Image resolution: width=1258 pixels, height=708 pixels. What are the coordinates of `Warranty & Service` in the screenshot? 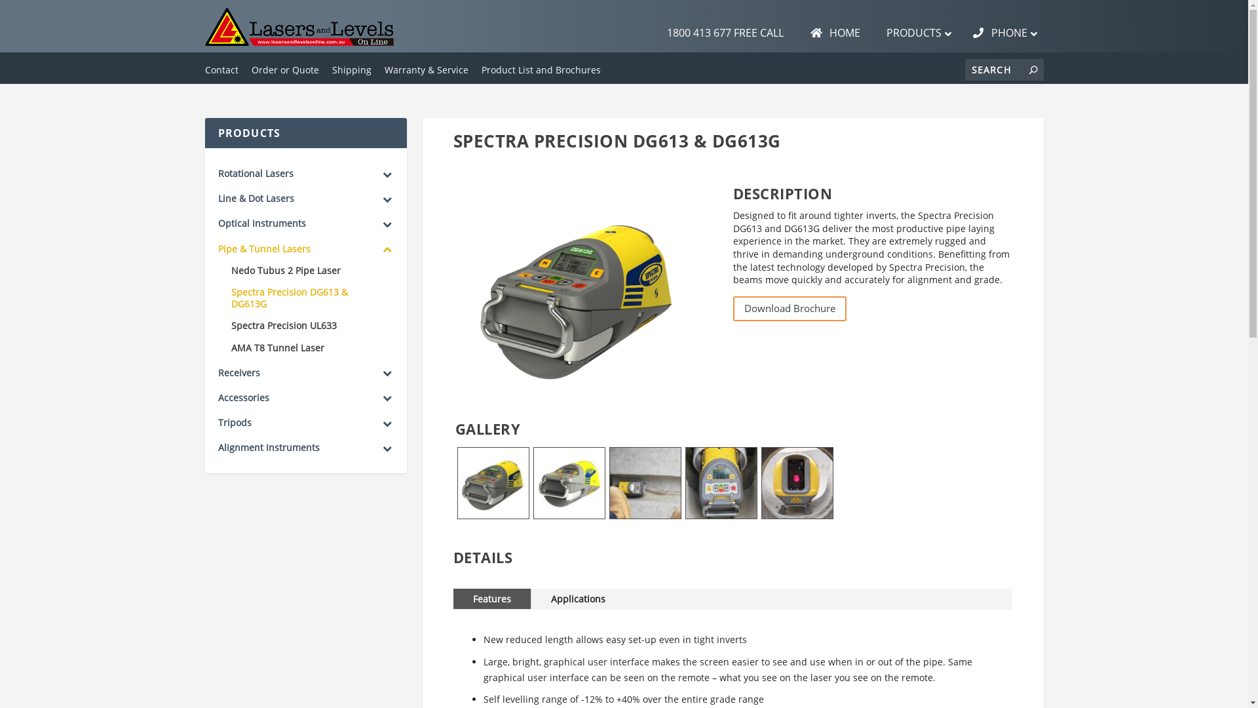 It's located at (426, 70).